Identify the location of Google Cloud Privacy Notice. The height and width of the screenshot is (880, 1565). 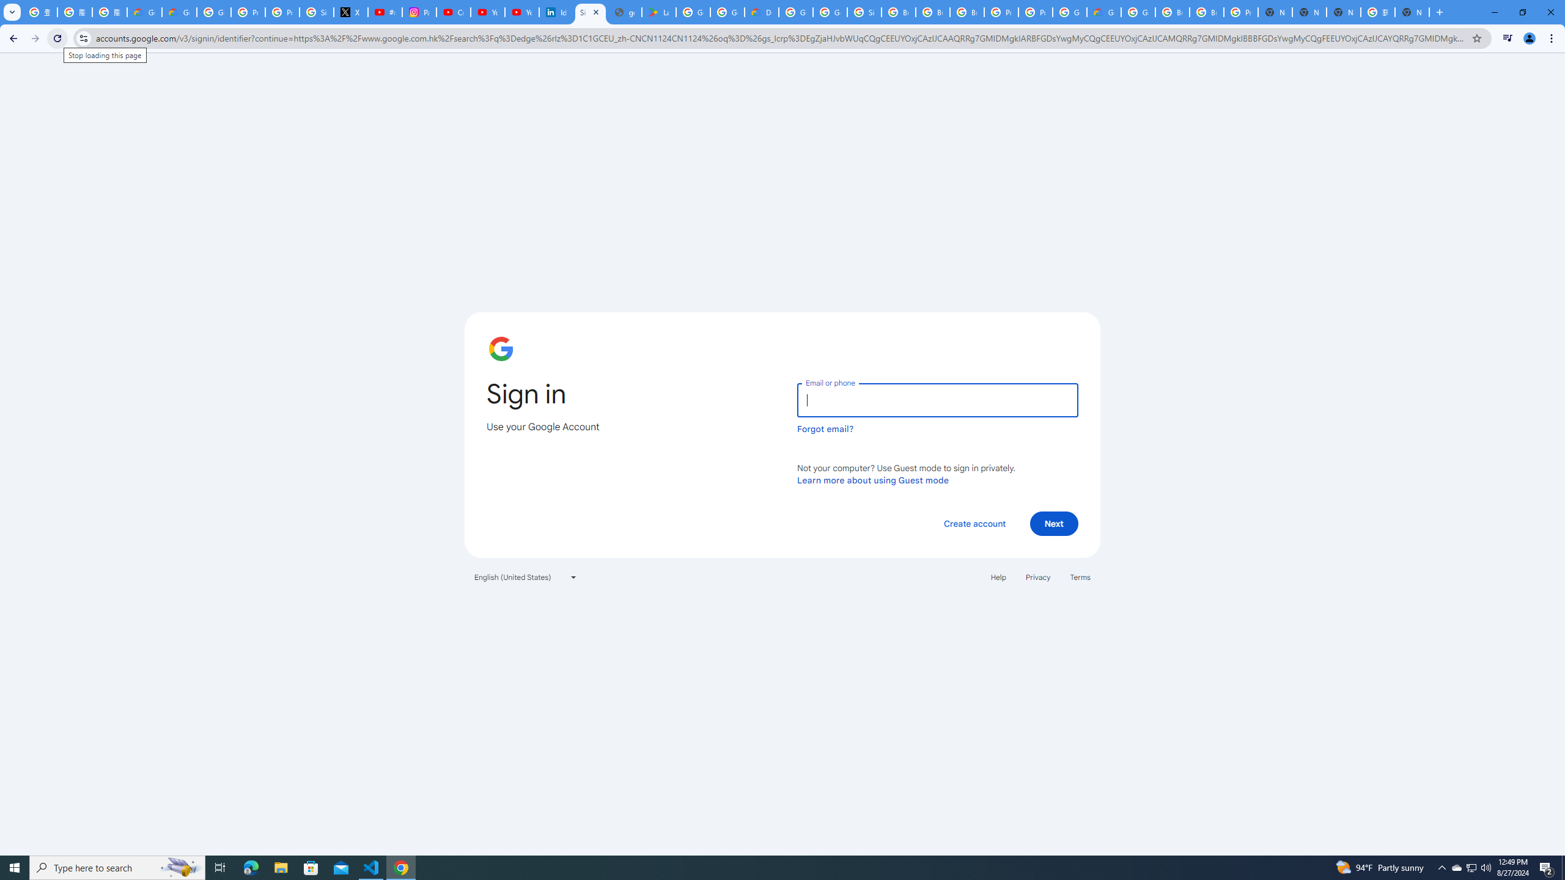
(144, 12).